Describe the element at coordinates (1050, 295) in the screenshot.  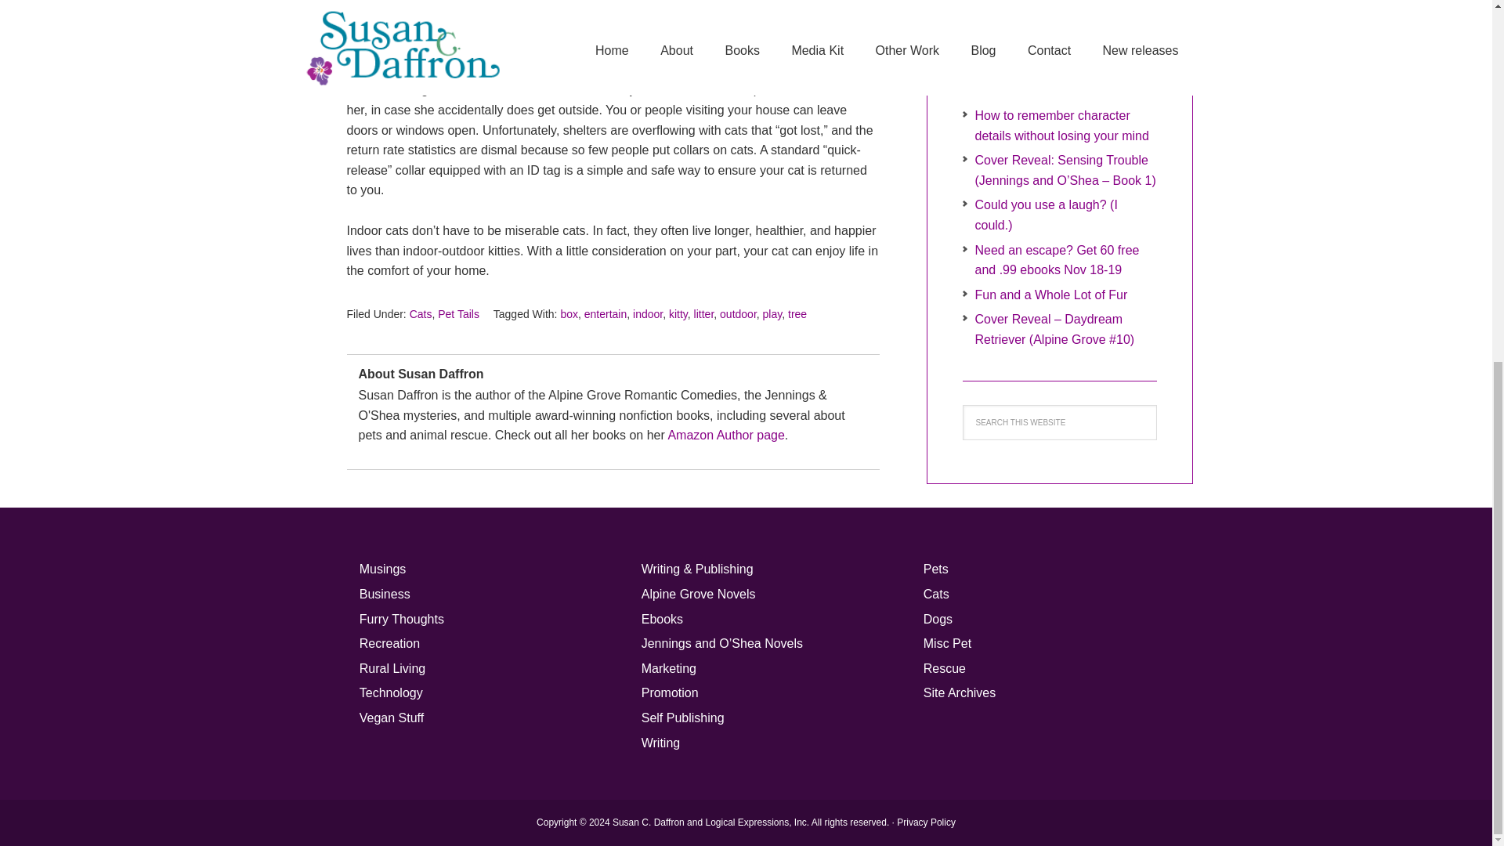
I see `Fun and a Whole Lot of Fur` at that location.